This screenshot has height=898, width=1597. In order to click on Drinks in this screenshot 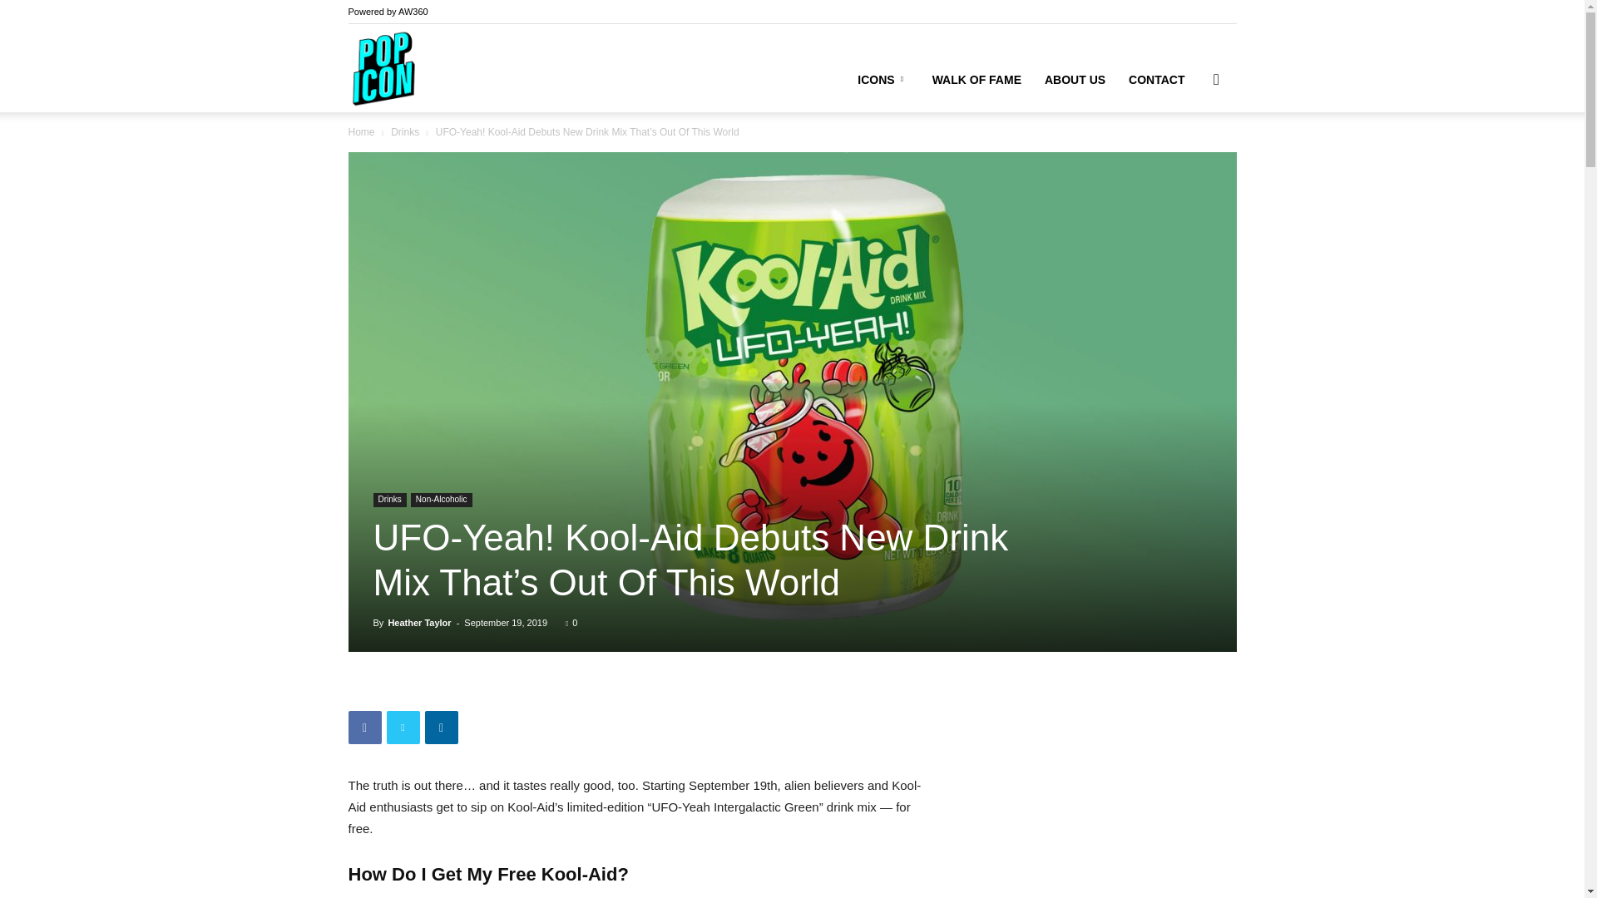, I will do `click(404, 132)`.